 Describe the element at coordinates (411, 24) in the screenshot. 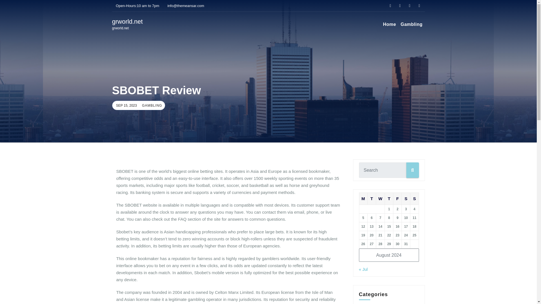

I see `Gambling` at that location.